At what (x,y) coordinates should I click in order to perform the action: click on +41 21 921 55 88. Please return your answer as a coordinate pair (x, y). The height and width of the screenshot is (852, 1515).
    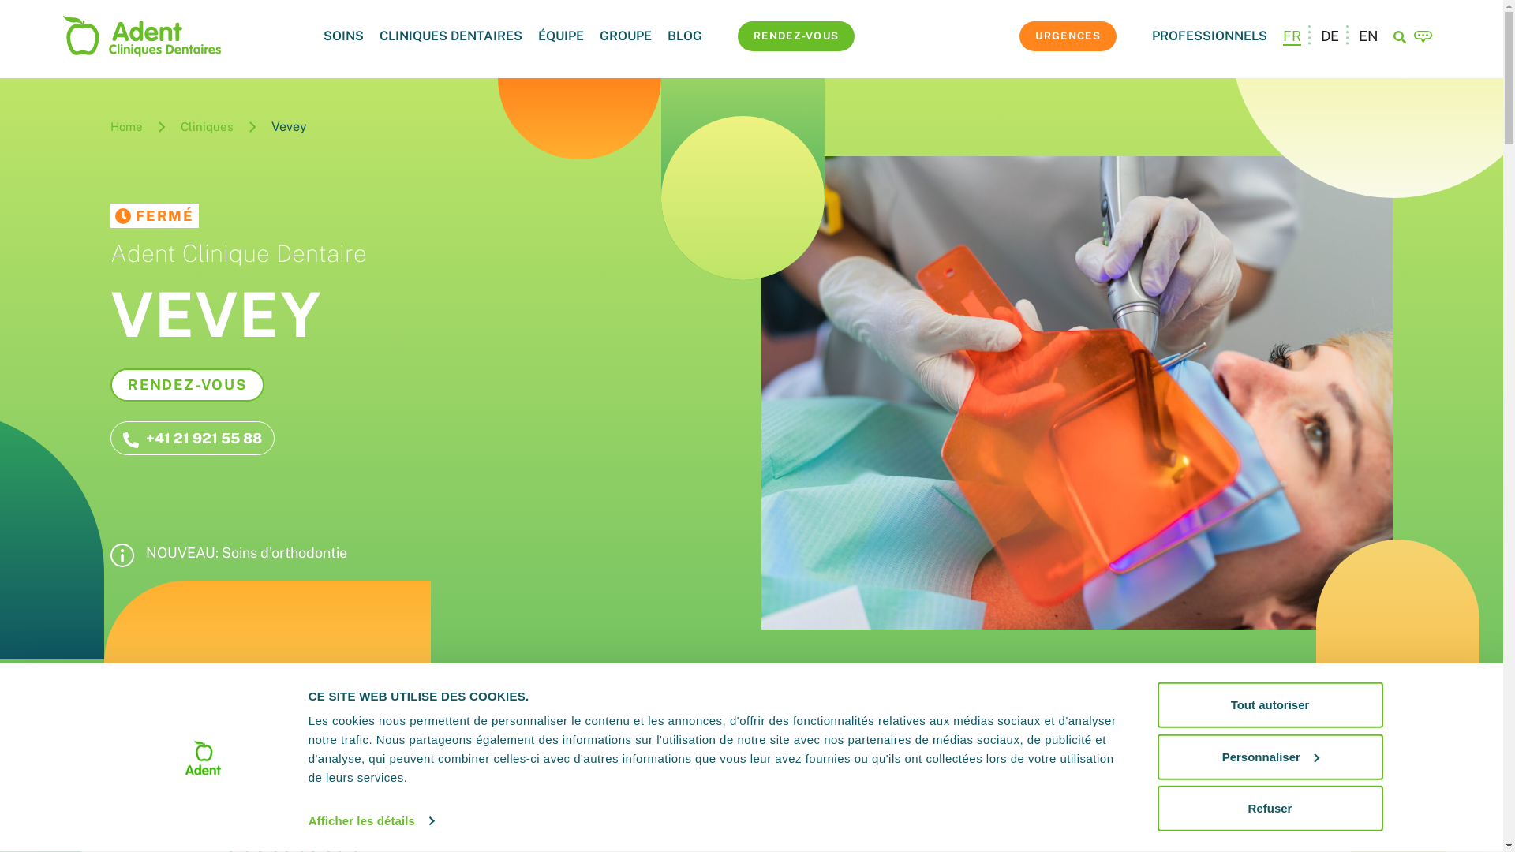
    Looking at the image, I should click on (193, 439).